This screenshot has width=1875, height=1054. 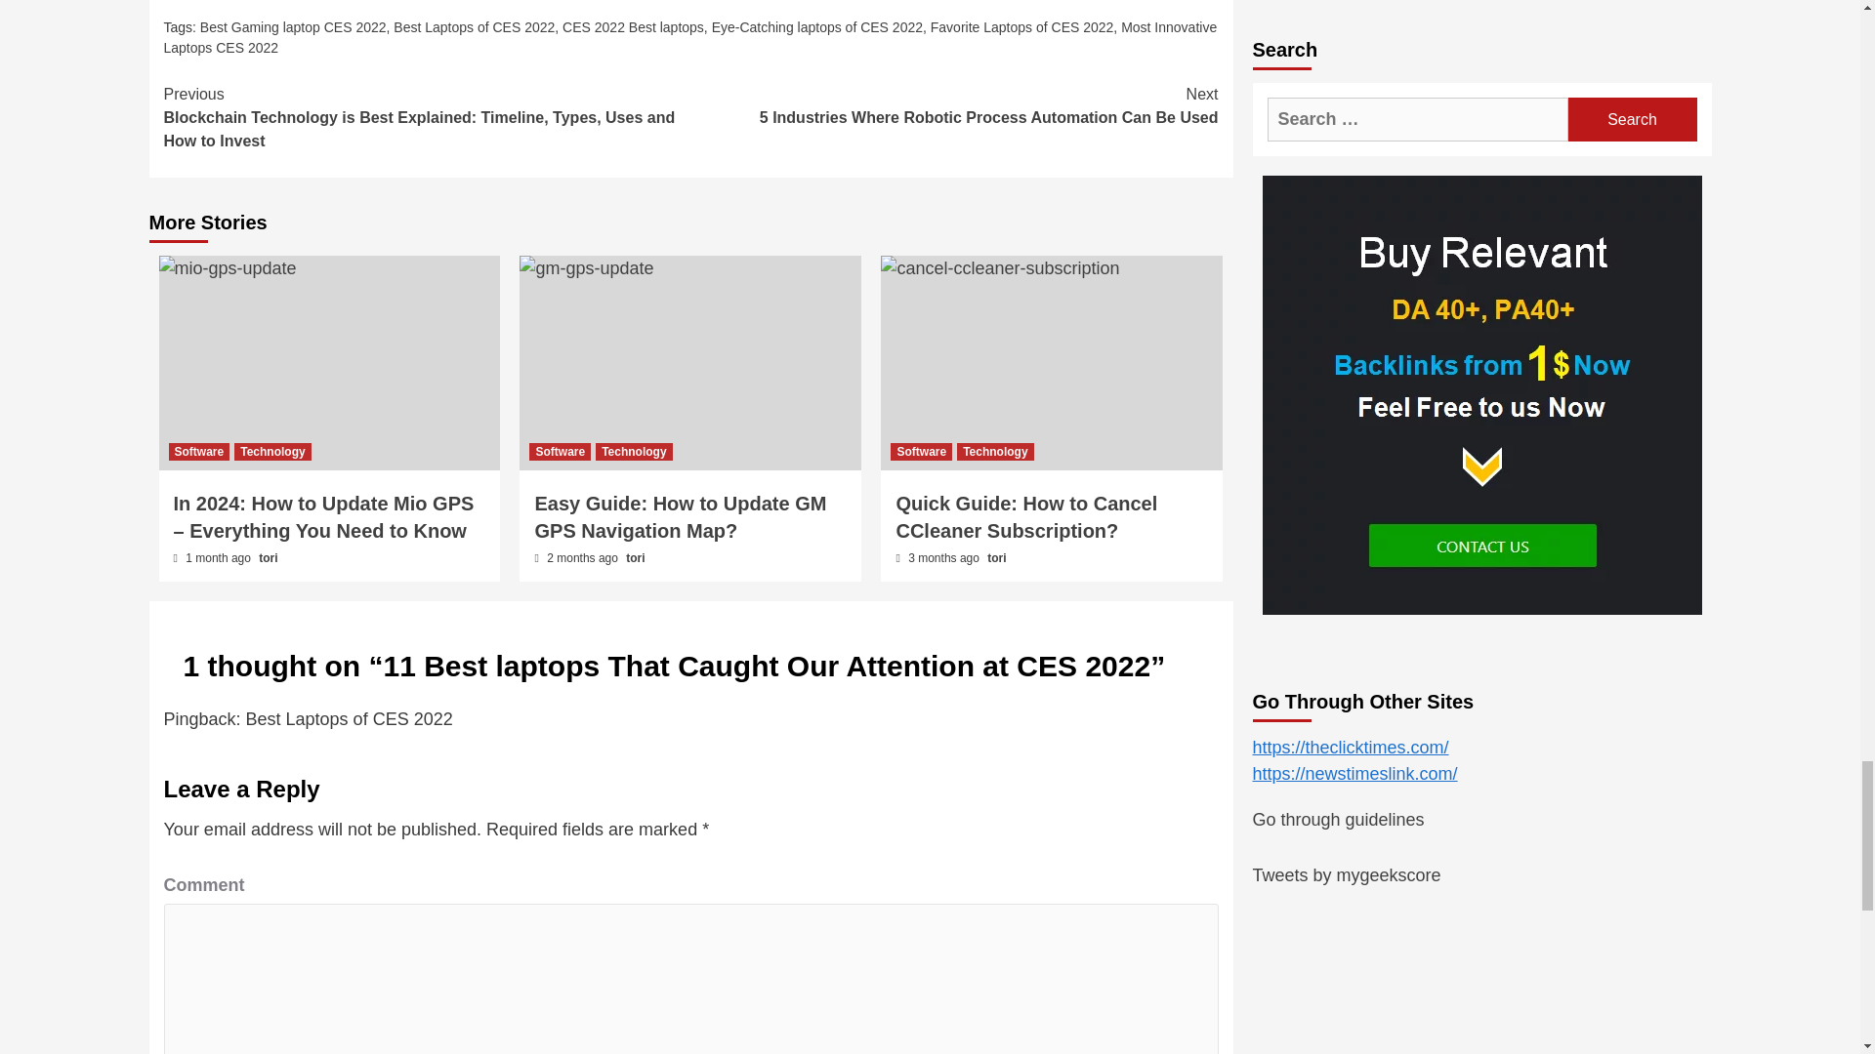 What do you see at coordinates (690, 37) in the screenshot?
I see `Most Innovative Laptops CES 2022` at bounding box center [690, 37].